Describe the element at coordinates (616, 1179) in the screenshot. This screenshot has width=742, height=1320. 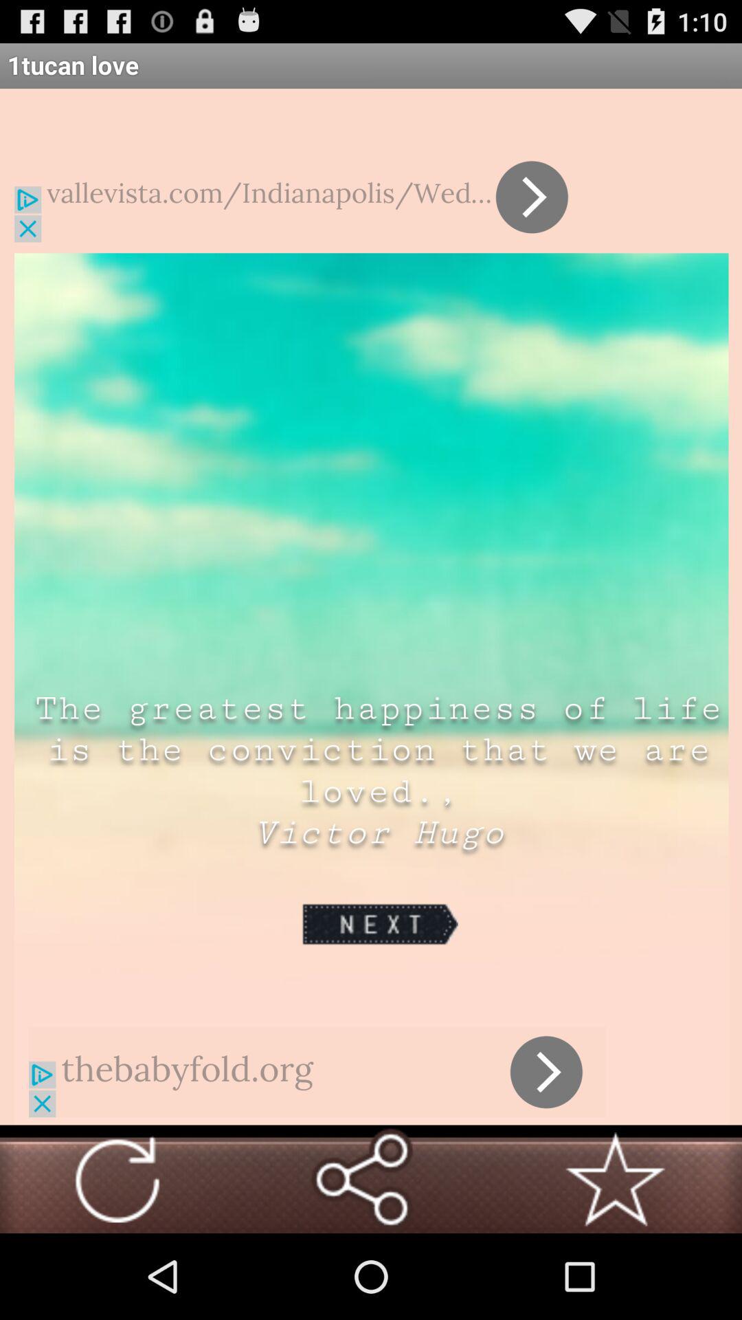
I see `favorite` at that location.